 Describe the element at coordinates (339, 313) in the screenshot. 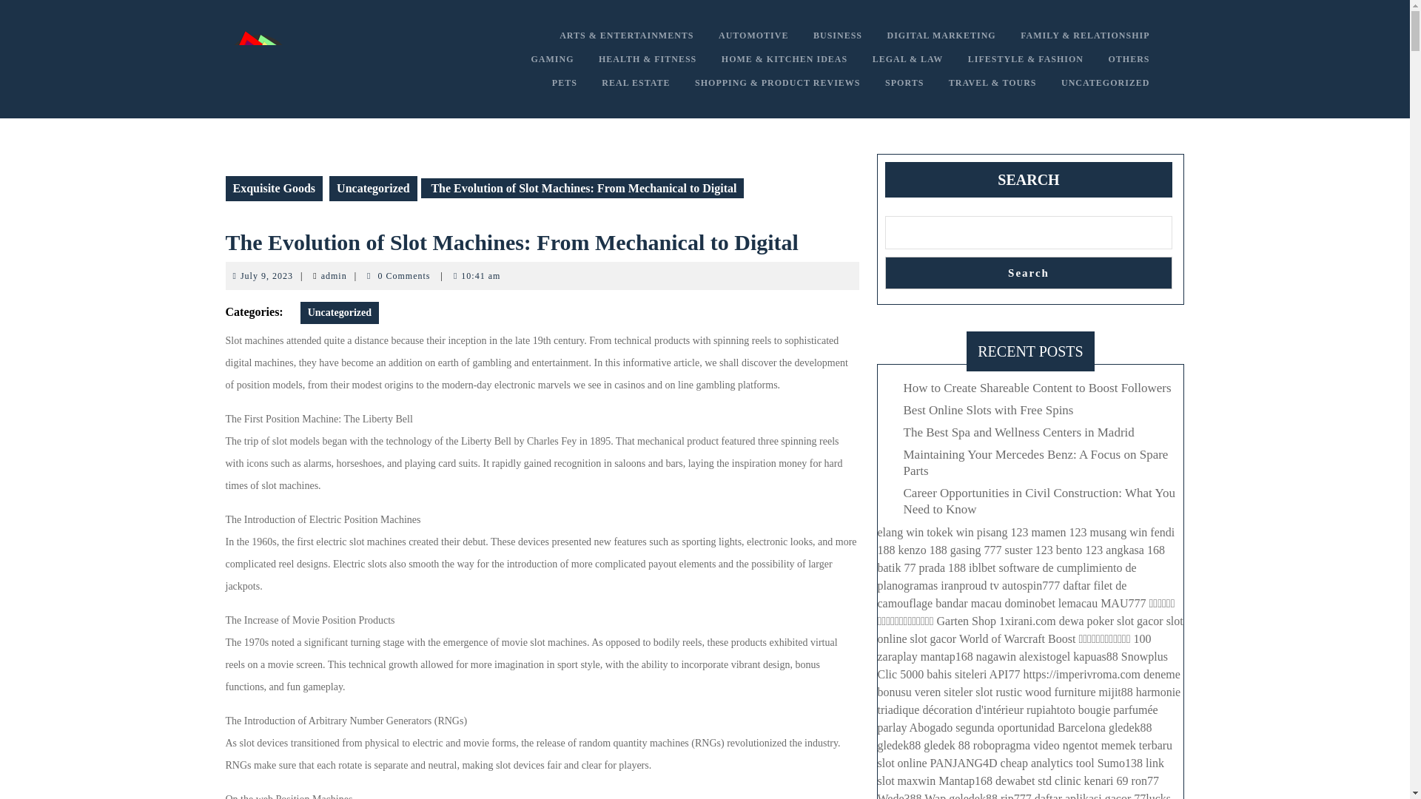

I see `Exquisite Goods` at that location.